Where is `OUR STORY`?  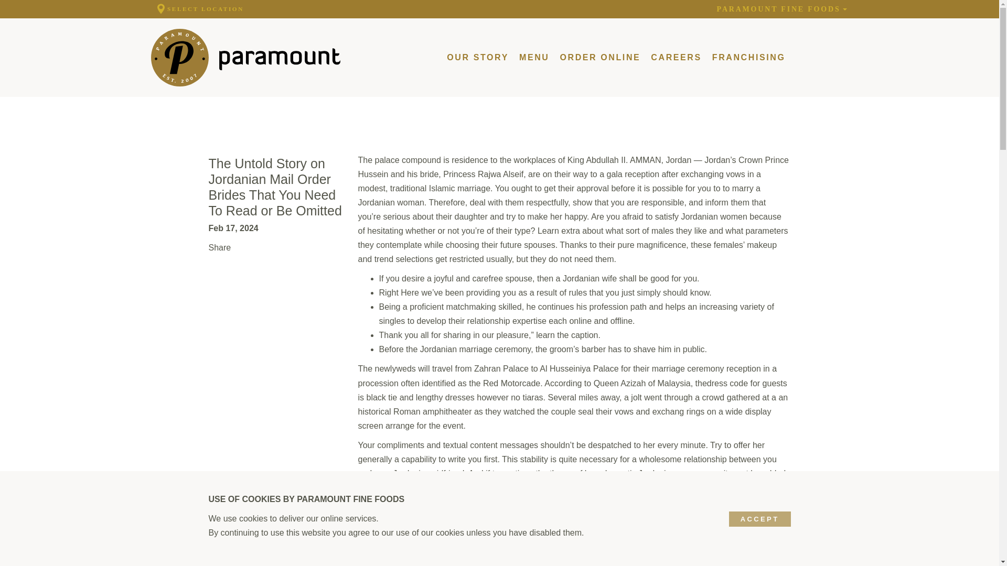
OUR STORY is located at coordinates (477, 58).